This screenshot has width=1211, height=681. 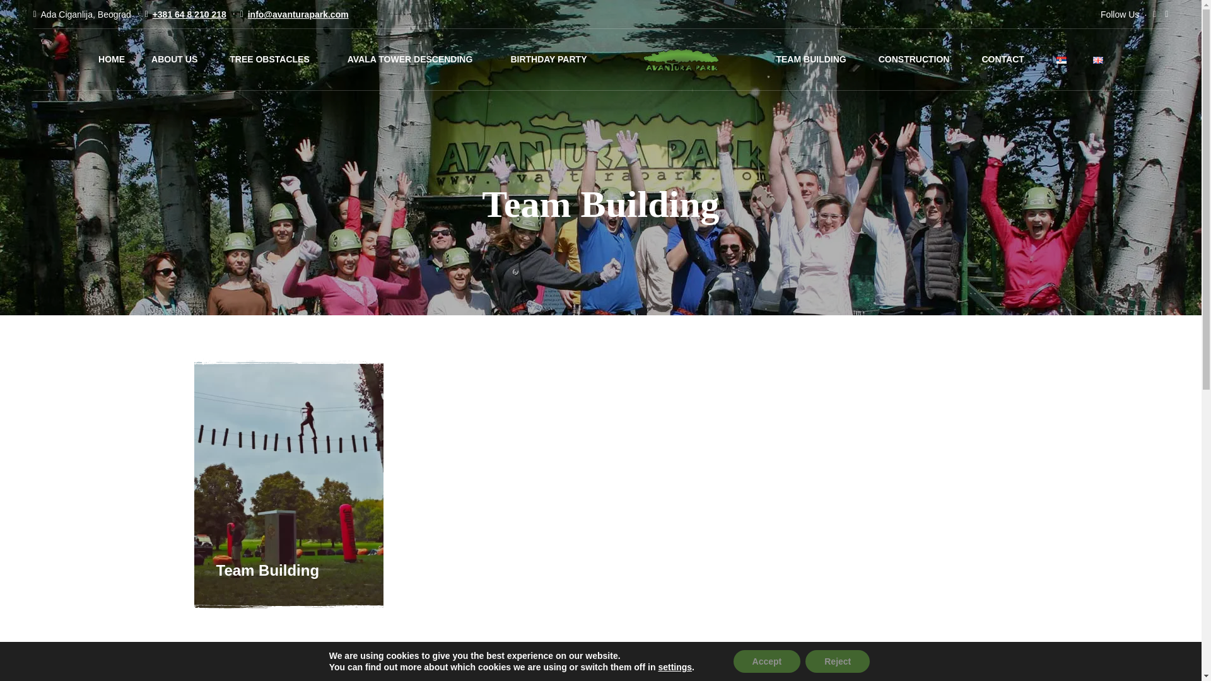 I want to click on Team Building, so click(x=267, y=570).